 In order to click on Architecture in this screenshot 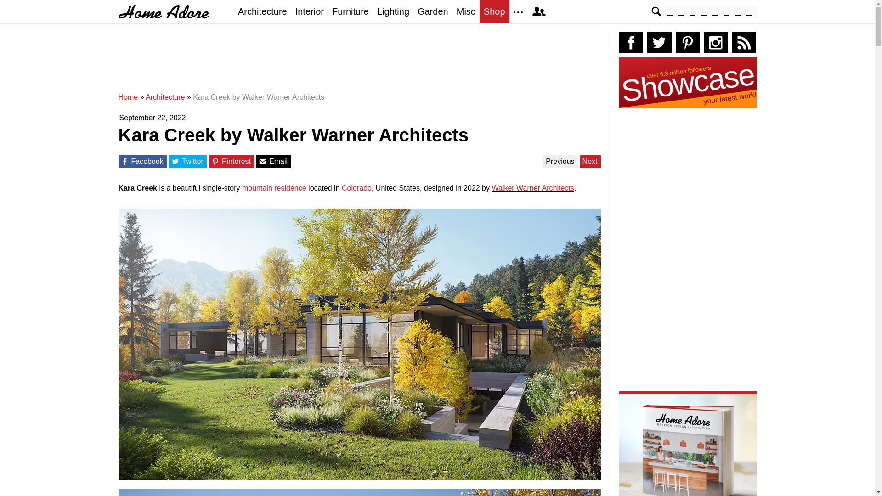, I will do `click(262, 11)`.